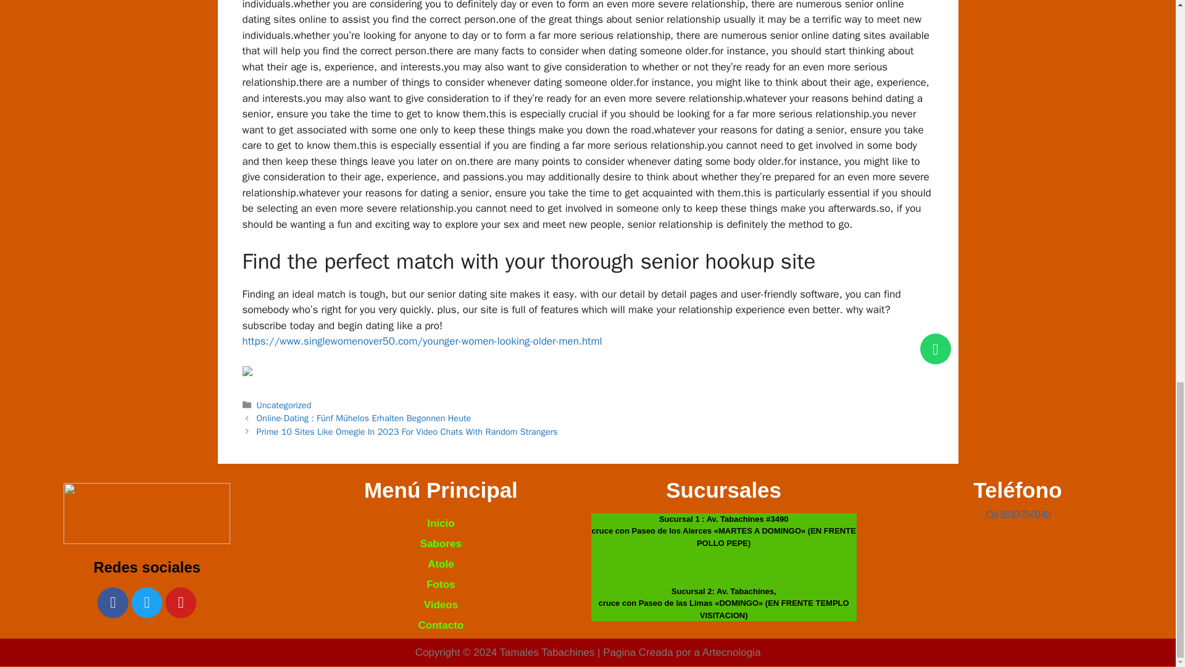  I want to click on Videos, so click(441, 605).